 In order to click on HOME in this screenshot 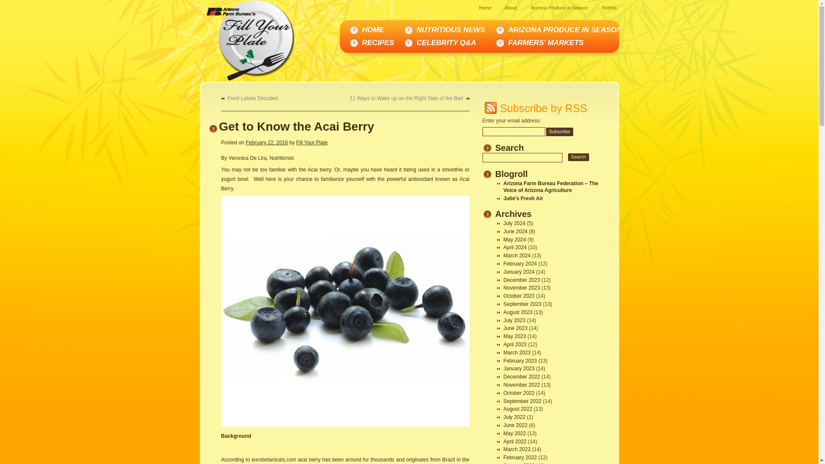, I will do `click(376, 30)`.